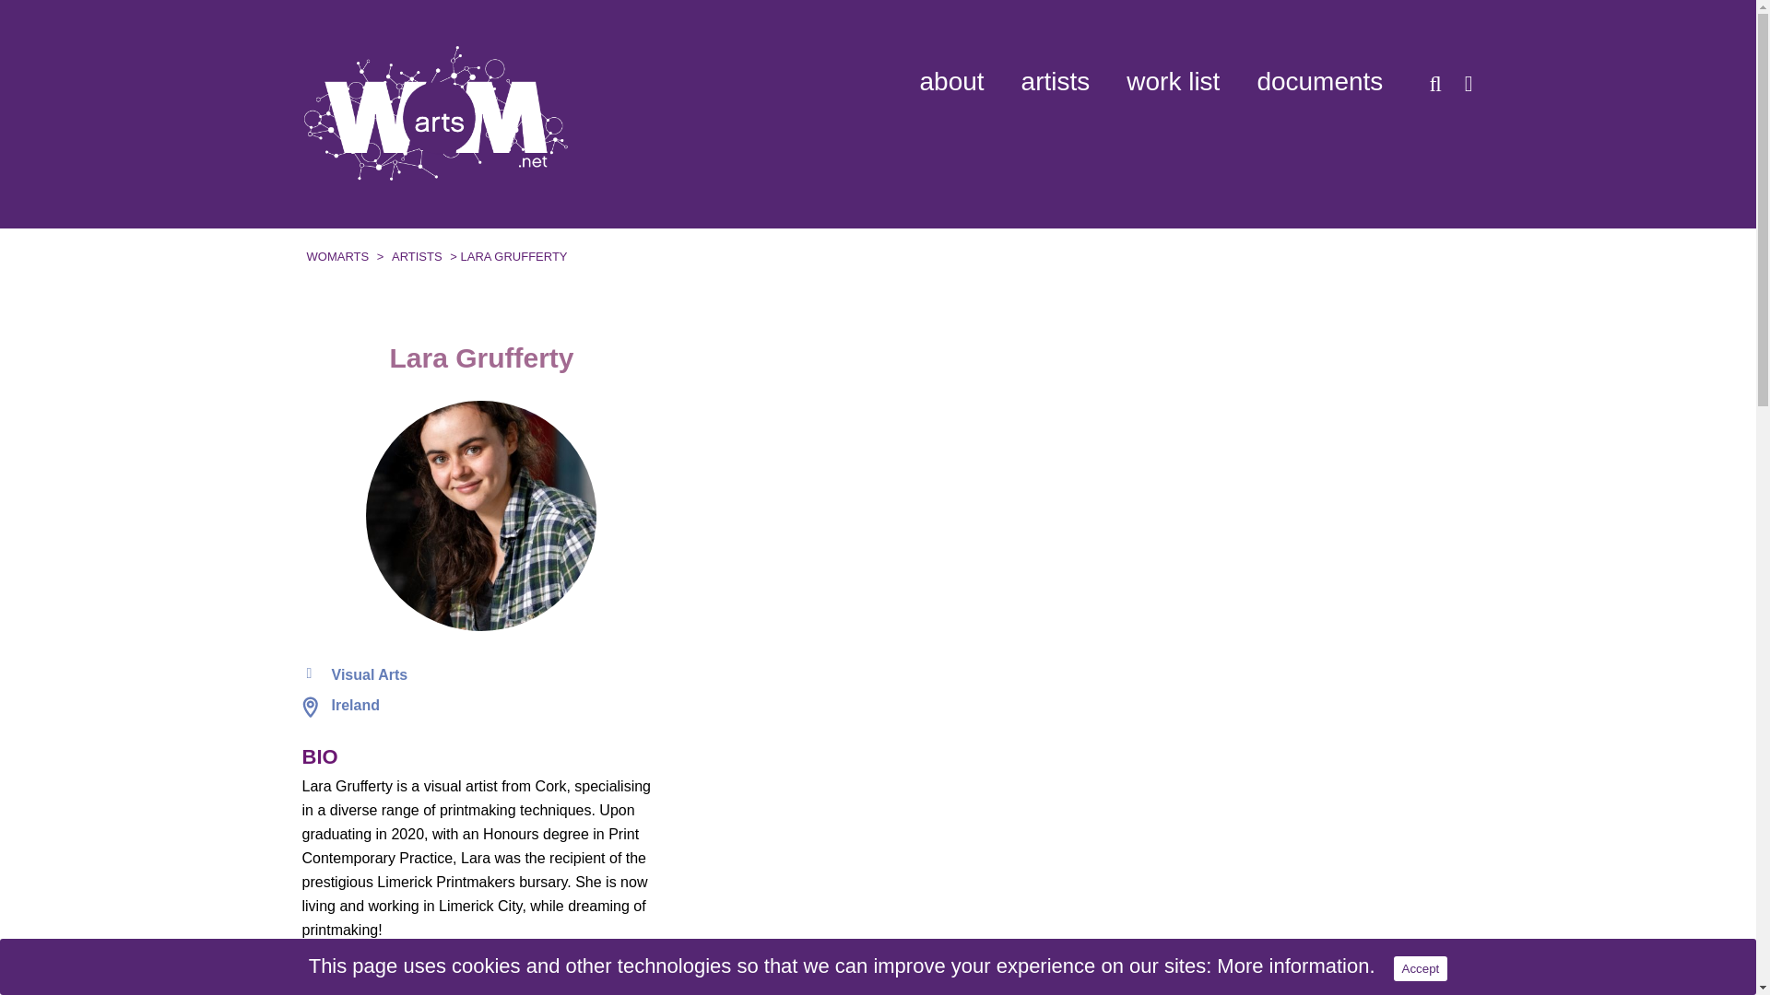 The image size is (1770, 995). I want to click on about, so click(951, 81).